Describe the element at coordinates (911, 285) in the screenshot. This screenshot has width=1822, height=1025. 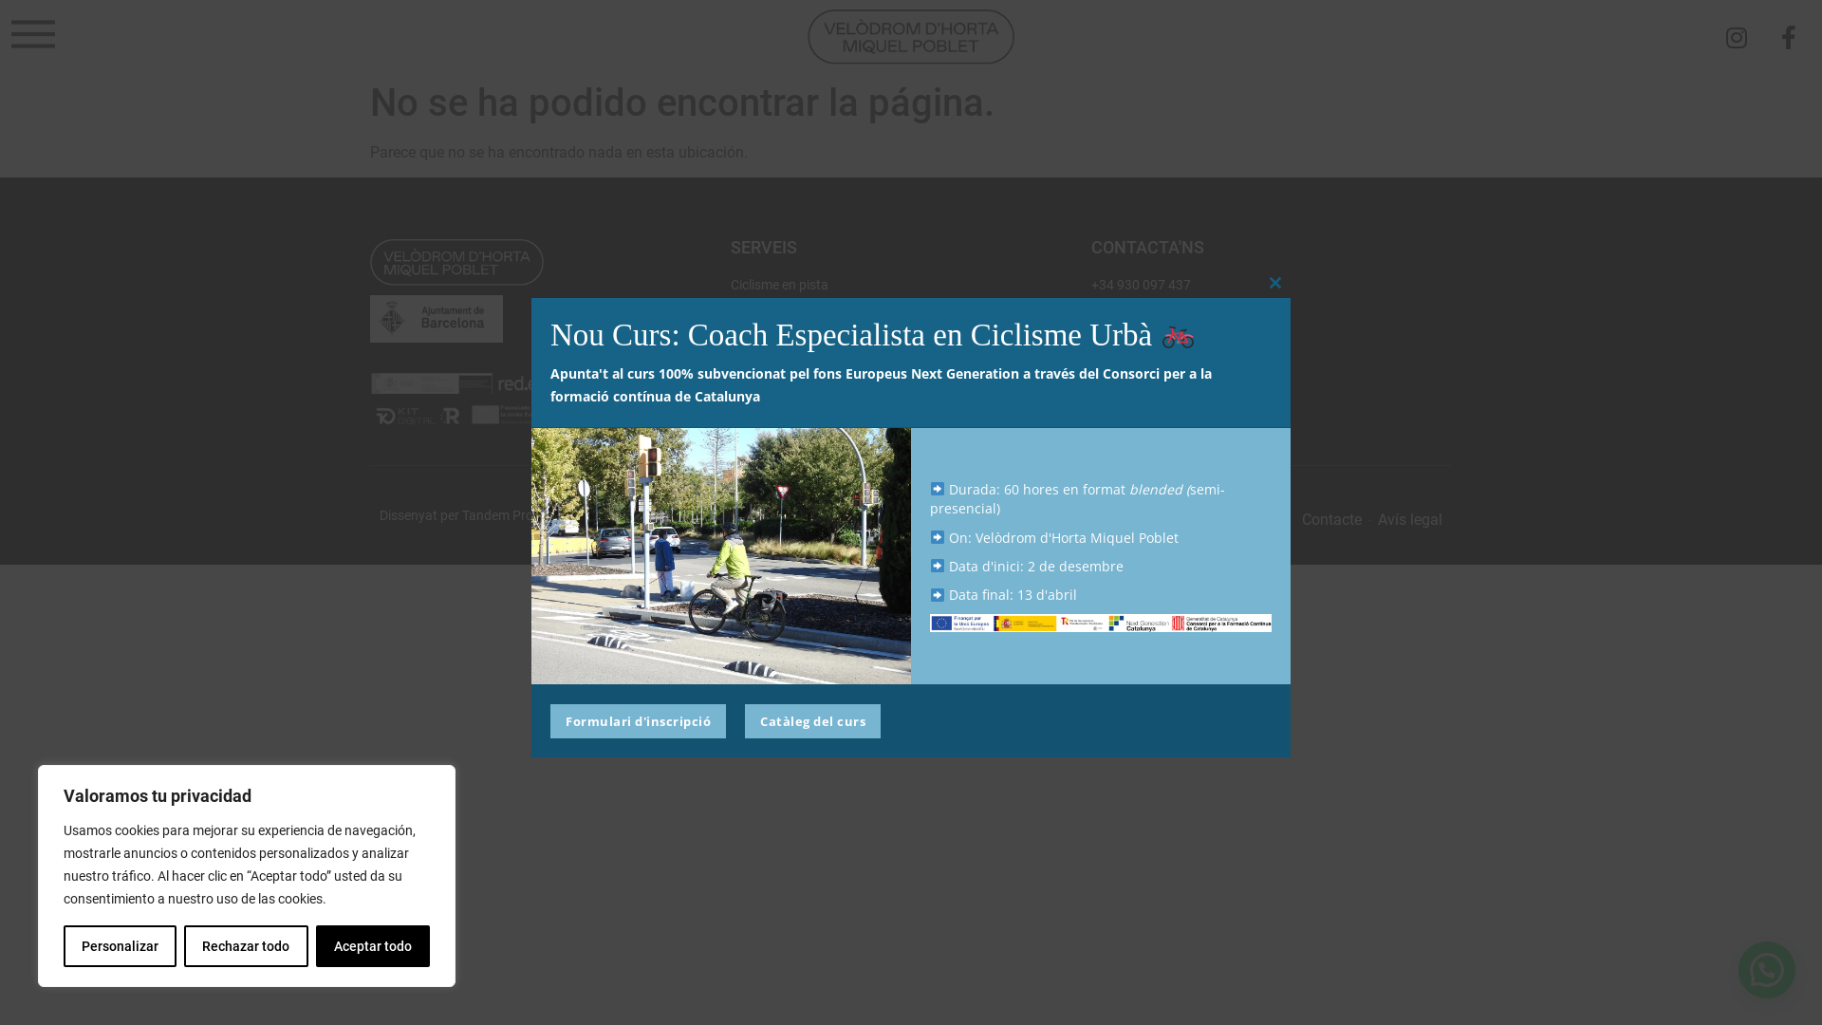
I see `Ciclisme en pista` at that location.